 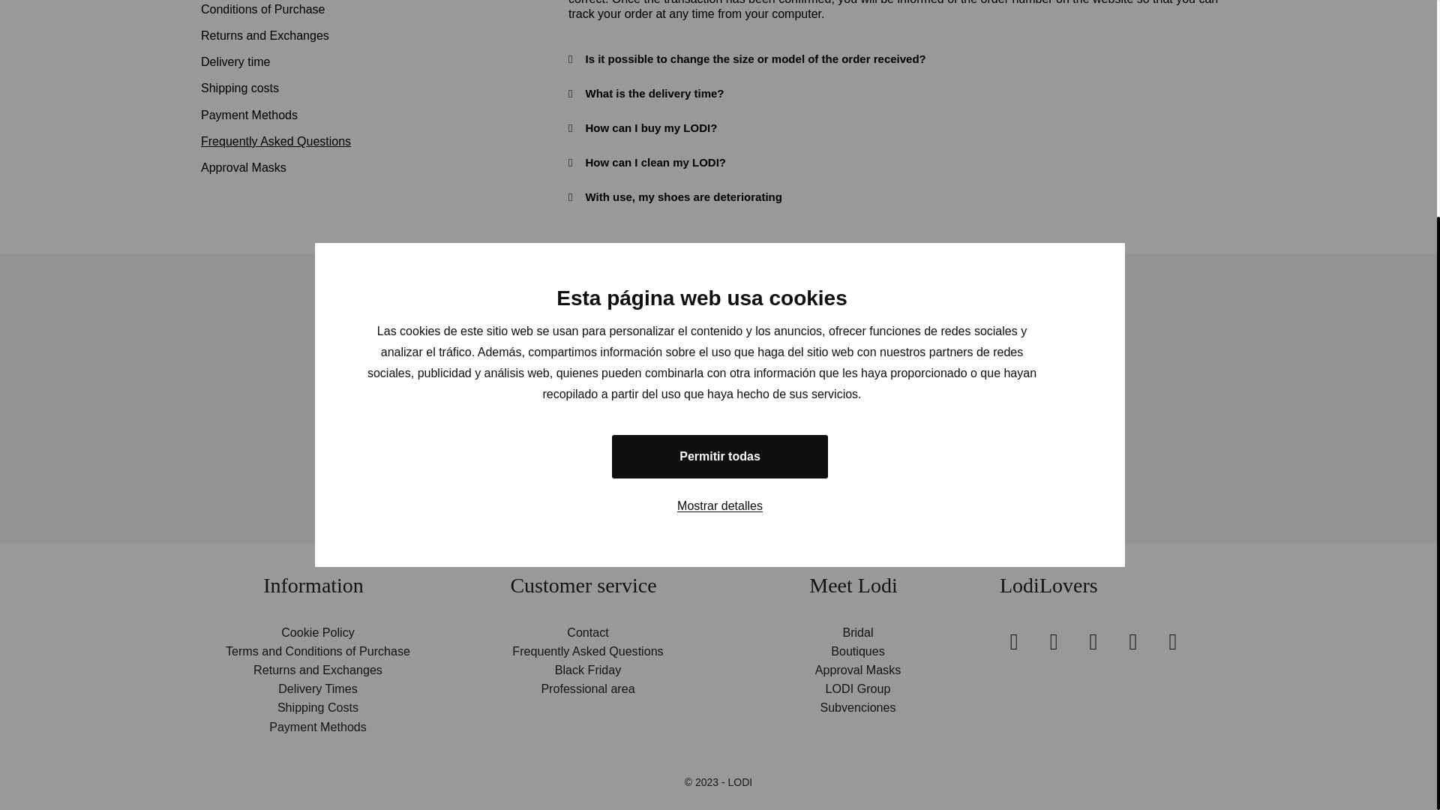 What do you see at coordinates (720, 210) in the screenshot?
I see `Mostrar detalles` at bounding box center [720, 210].